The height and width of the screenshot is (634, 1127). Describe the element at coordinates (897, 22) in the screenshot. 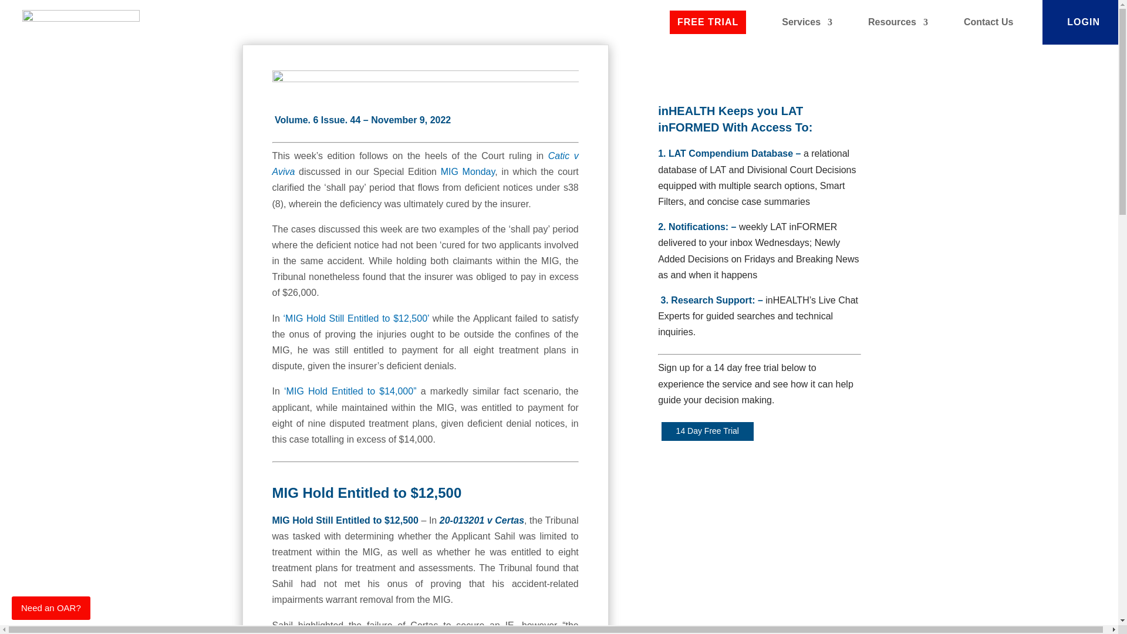

I see `Resources` at that location.